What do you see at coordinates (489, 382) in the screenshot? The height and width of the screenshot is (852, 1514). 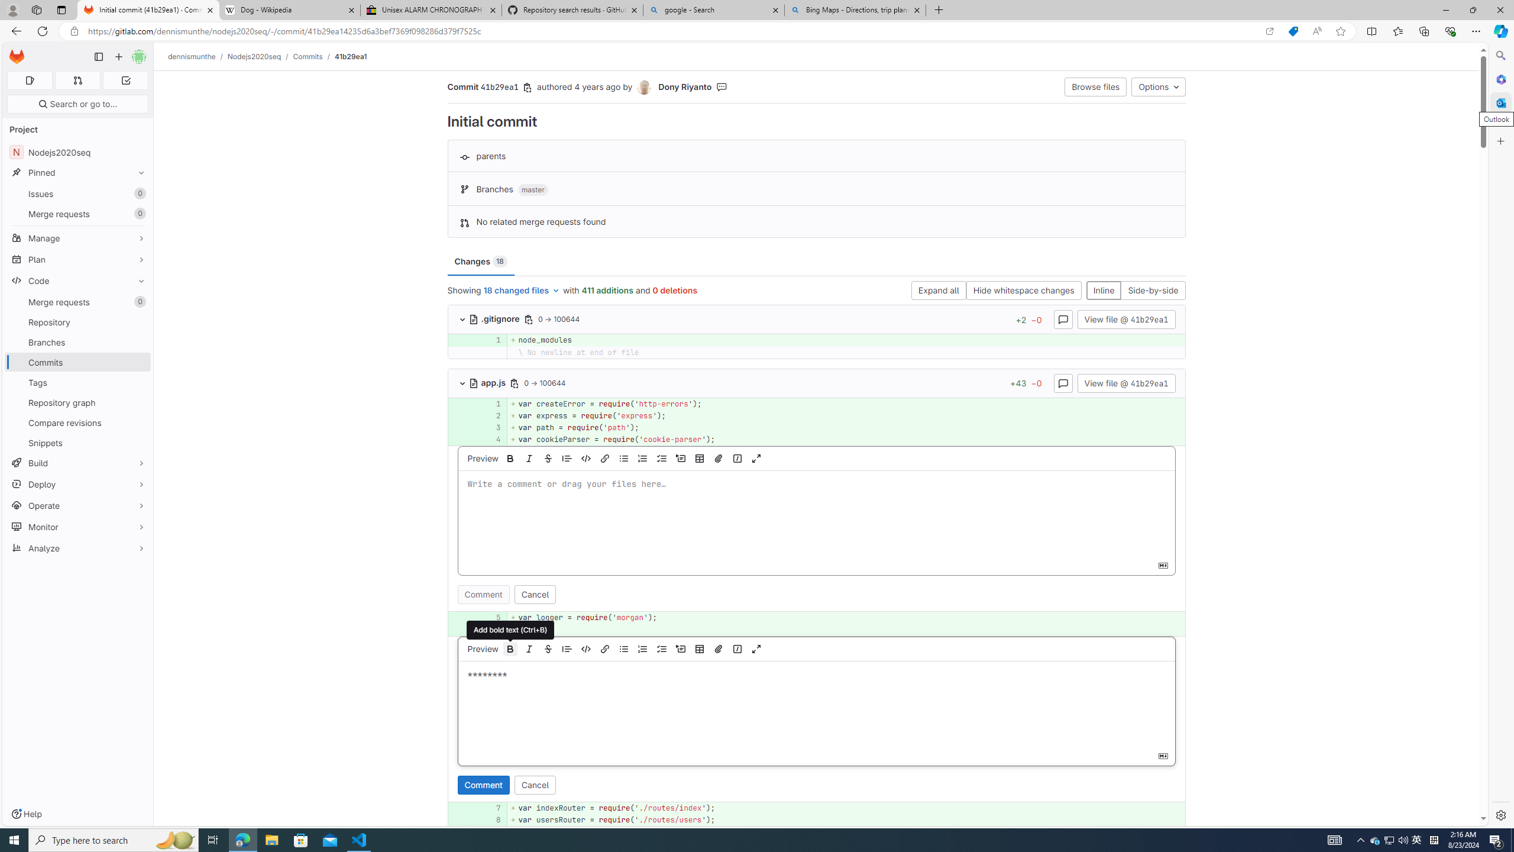 I see `app.js ` at bounding box center [489, 382].